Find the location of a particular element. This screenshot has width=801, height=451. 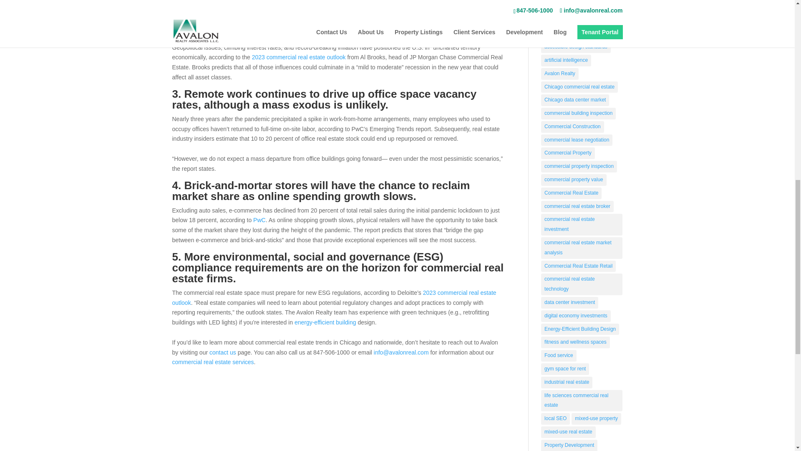

2023 commercial real estate outlook is located at coordinates (334, 298).